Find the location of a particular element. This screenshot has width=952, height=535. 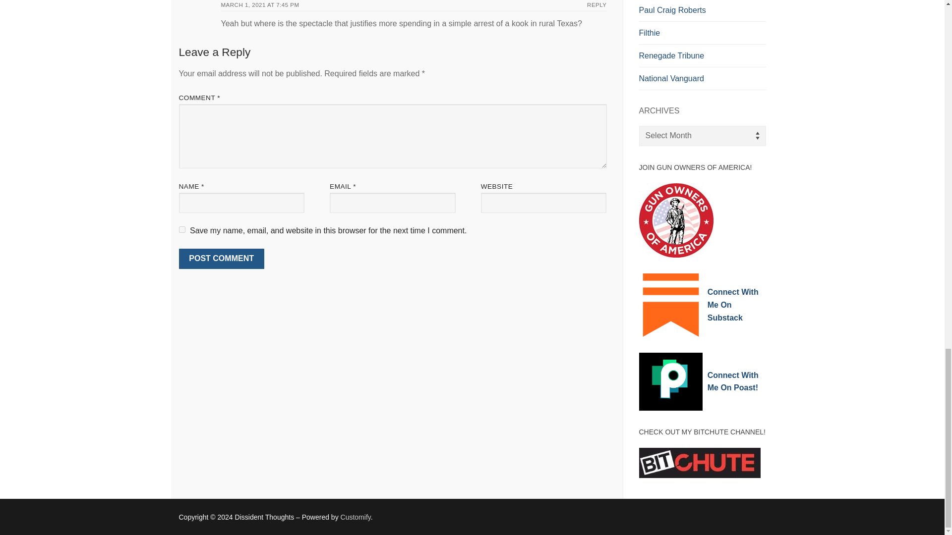

MARCH 1, 2021 AT 7:45 PM is located at coordinates (260, 5).